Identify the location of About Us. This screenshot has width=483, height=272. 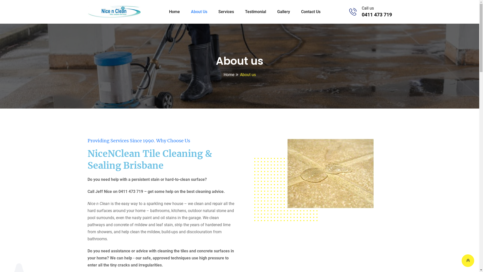
(199, 12).